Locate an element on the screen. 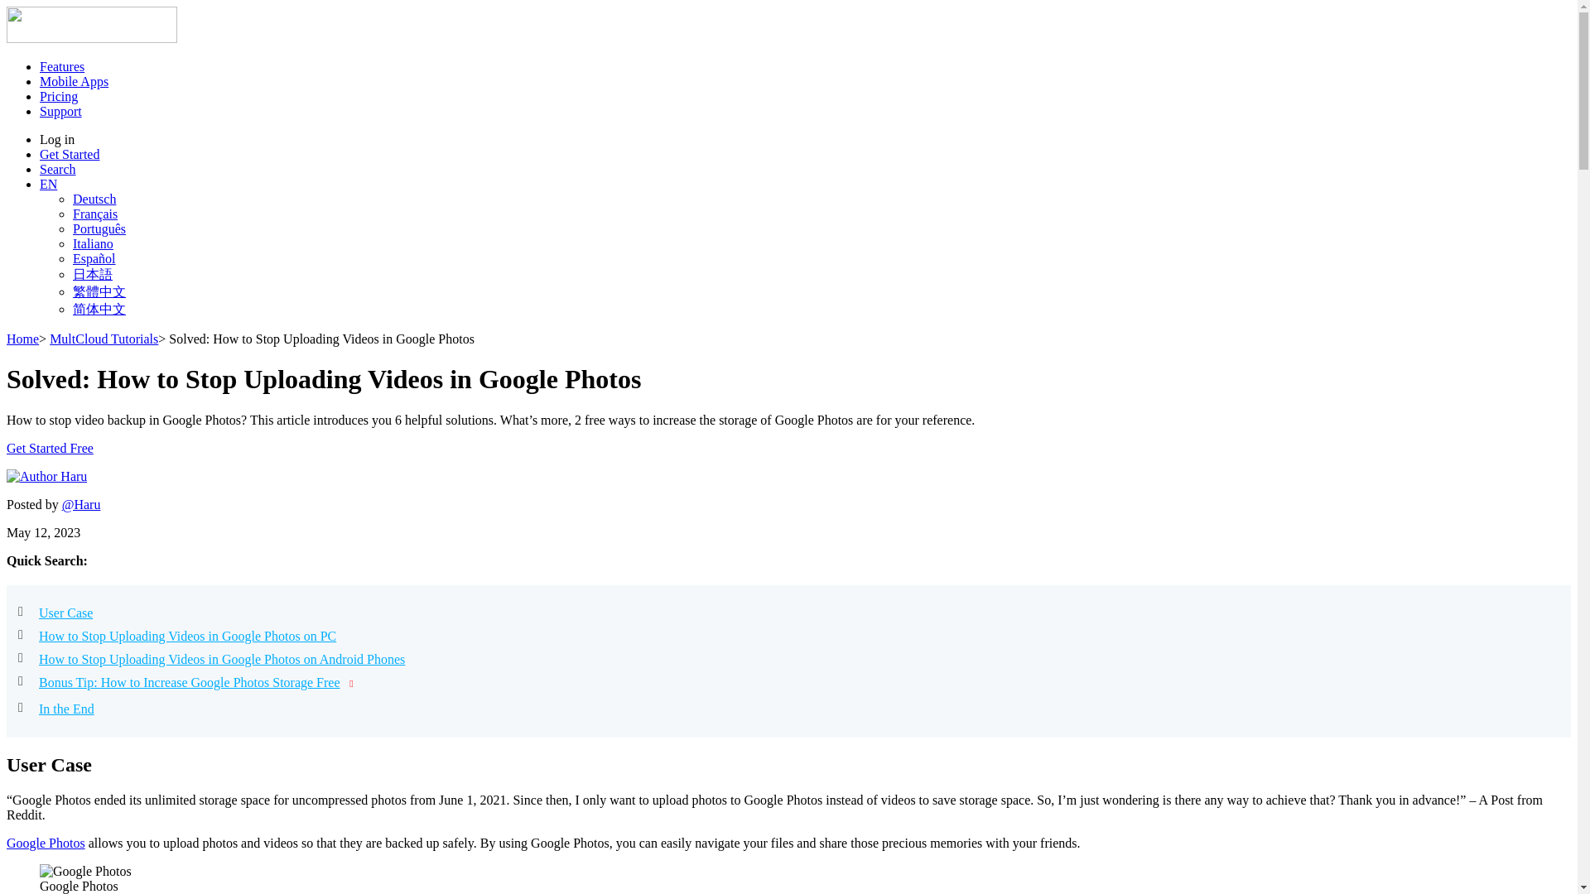 This screenshot has width=1590, height=894. Google Photos is located at coordinates (46, 843).